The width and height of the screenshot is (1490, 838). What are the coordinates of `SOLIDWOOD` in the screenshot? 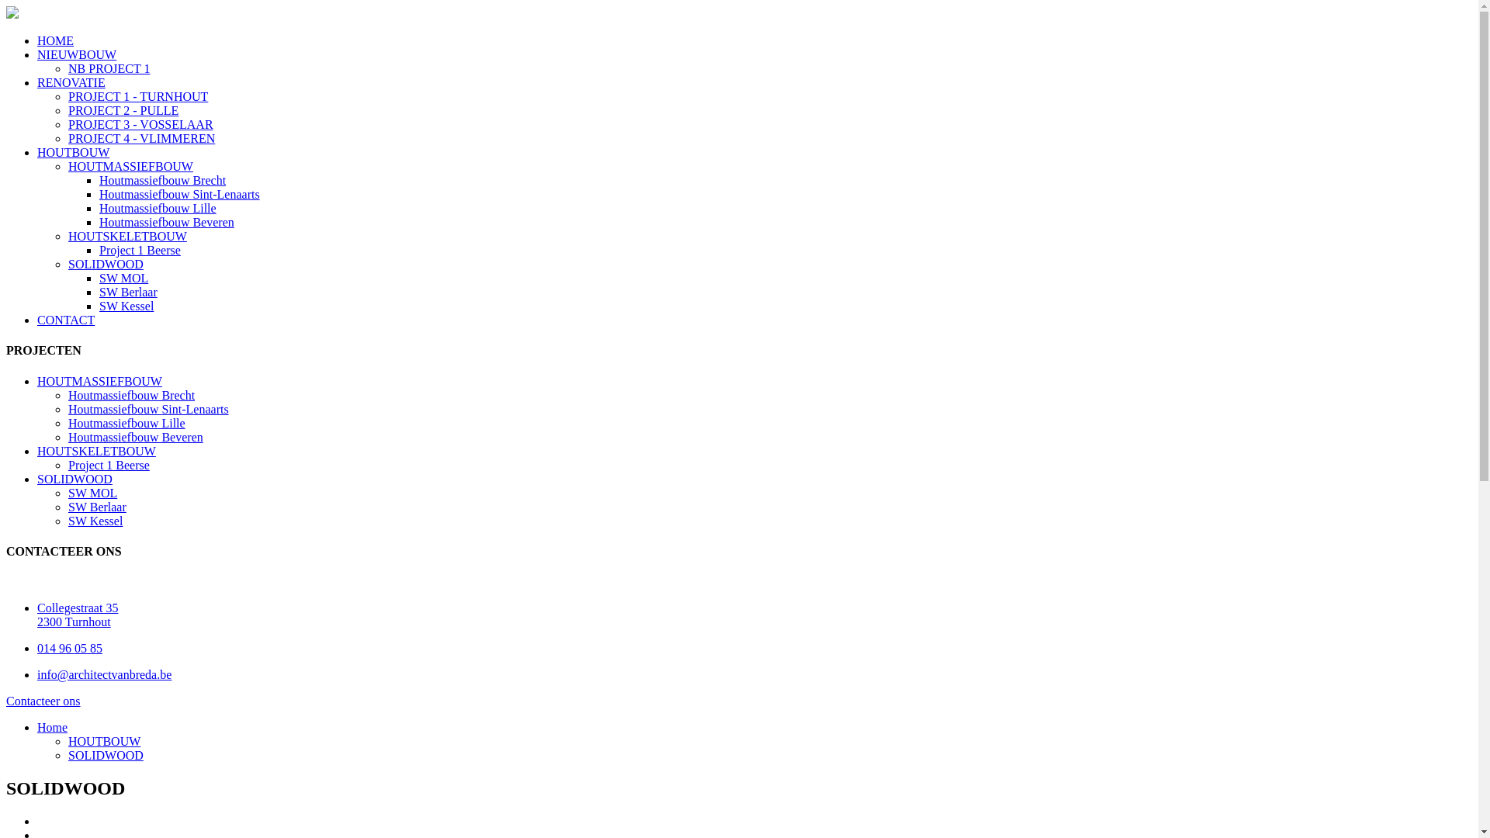 It's located at (106, 264).